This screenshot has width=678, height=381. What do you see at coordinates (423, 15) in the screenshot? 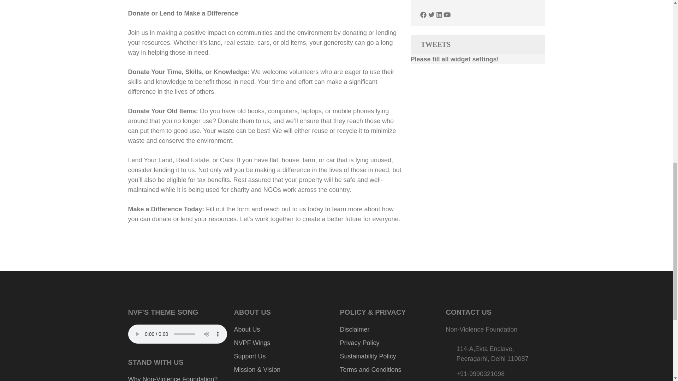
I see `facebook` at bounding box center [423, 15].